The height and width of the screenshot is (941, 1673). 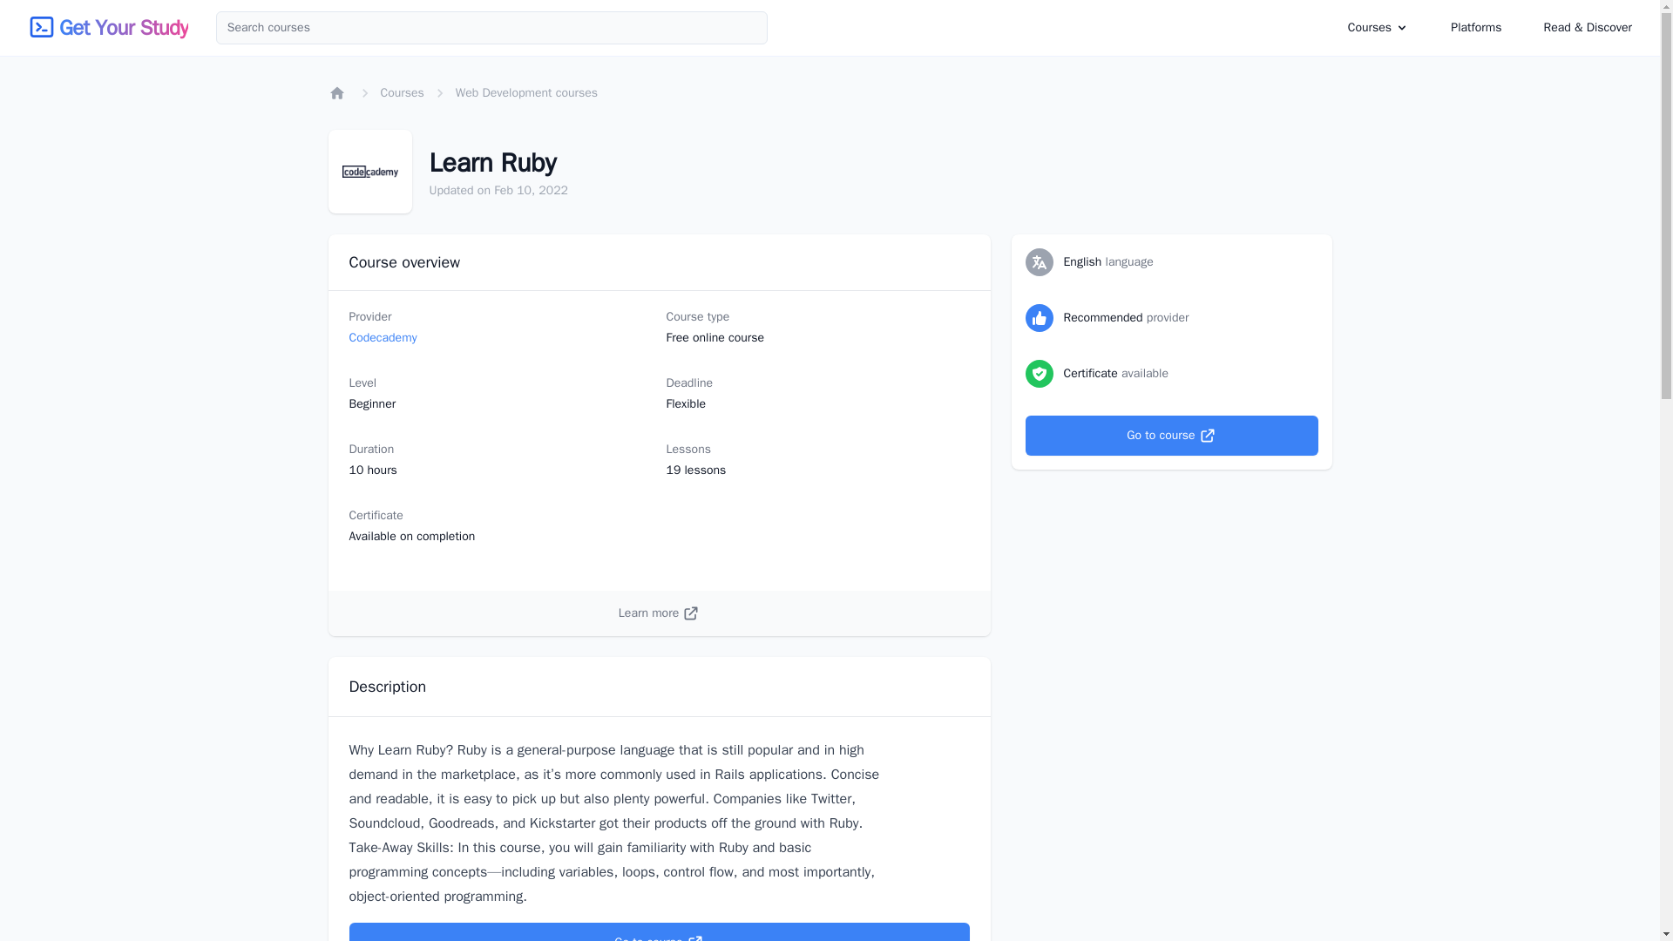 What do you see at coordinates (659, 613) in the screenshot?
I see `Learn more` at bounding box center [659, 613].